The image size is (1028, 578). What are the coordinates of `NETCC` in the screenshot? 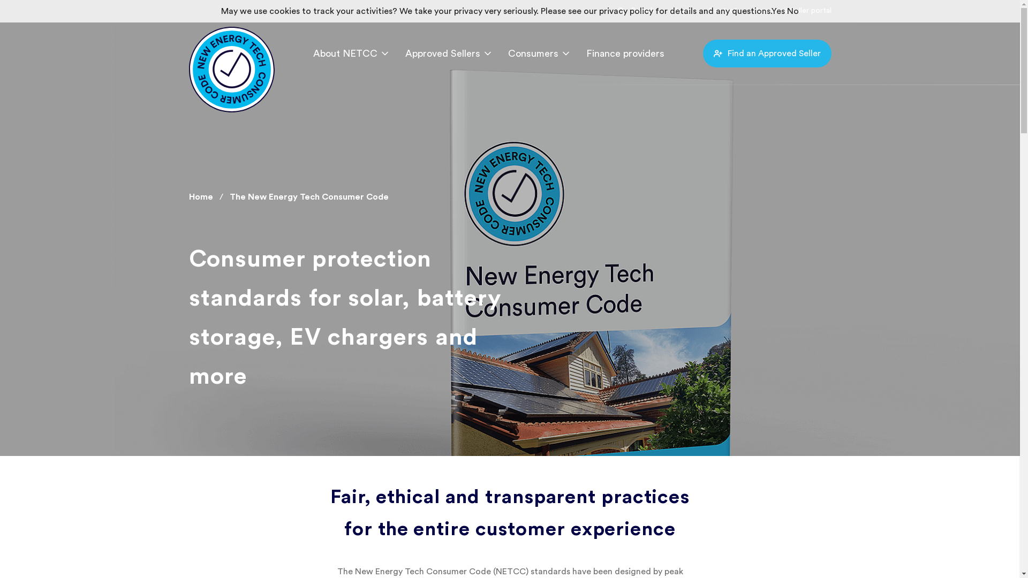 It's located at (231, 48).